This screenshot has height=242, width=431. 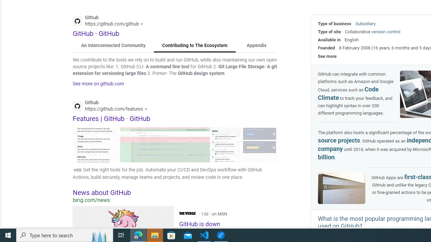 What do you see at coordinates (175, 200) in the screenshot?
I see `bing.com/news` at bounding box center [175, 200].